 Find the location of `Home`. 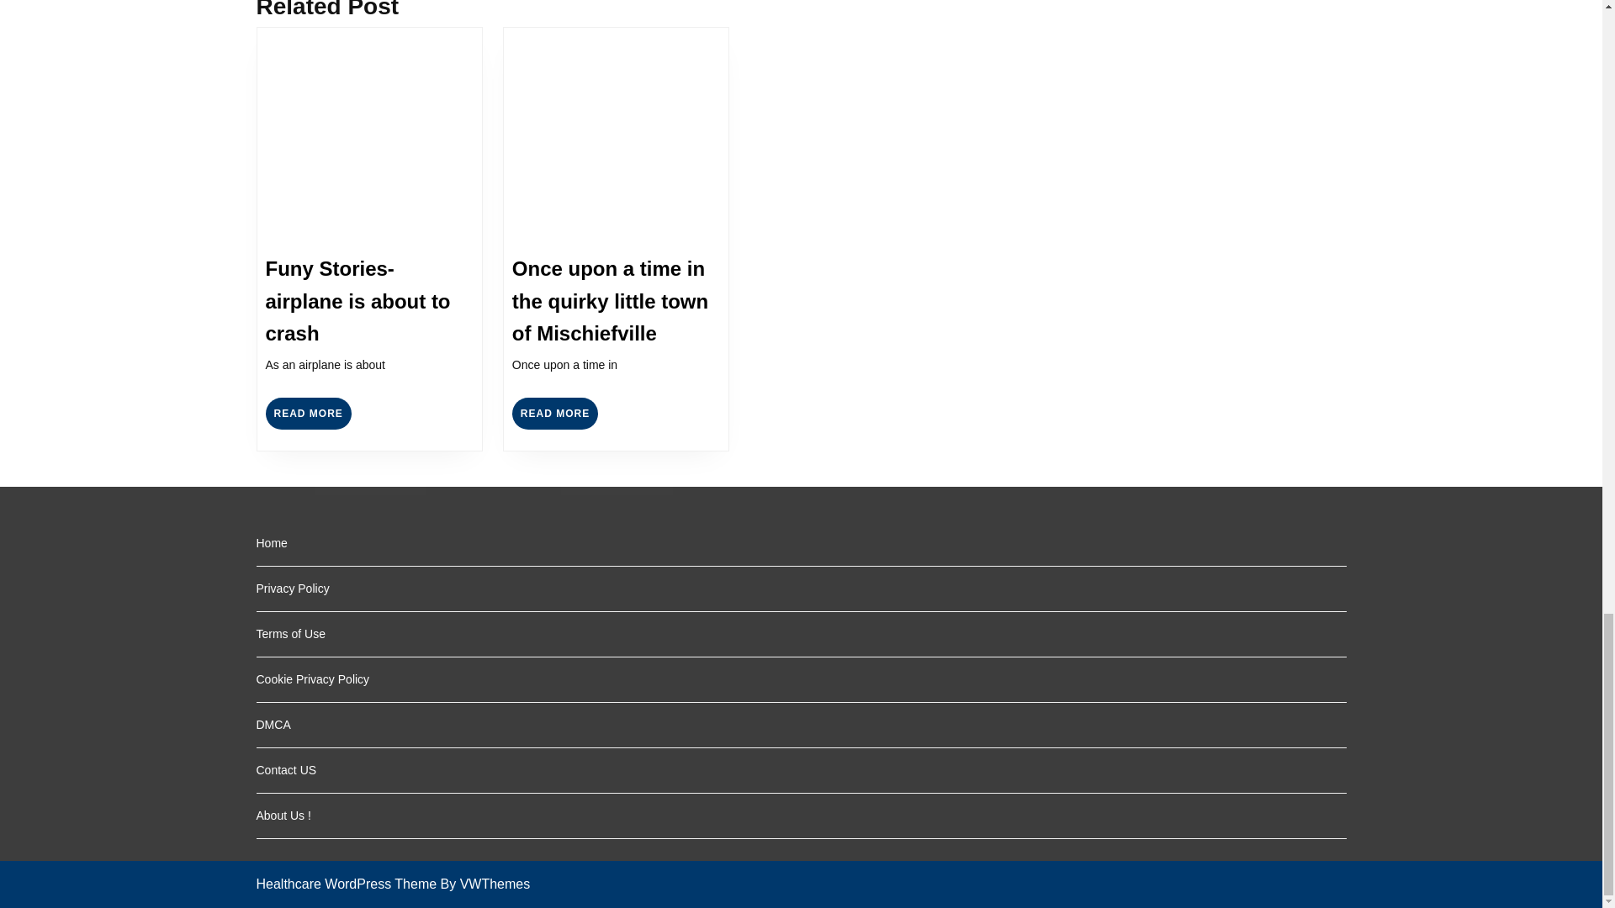

Home is located at coordinates (289, 634).